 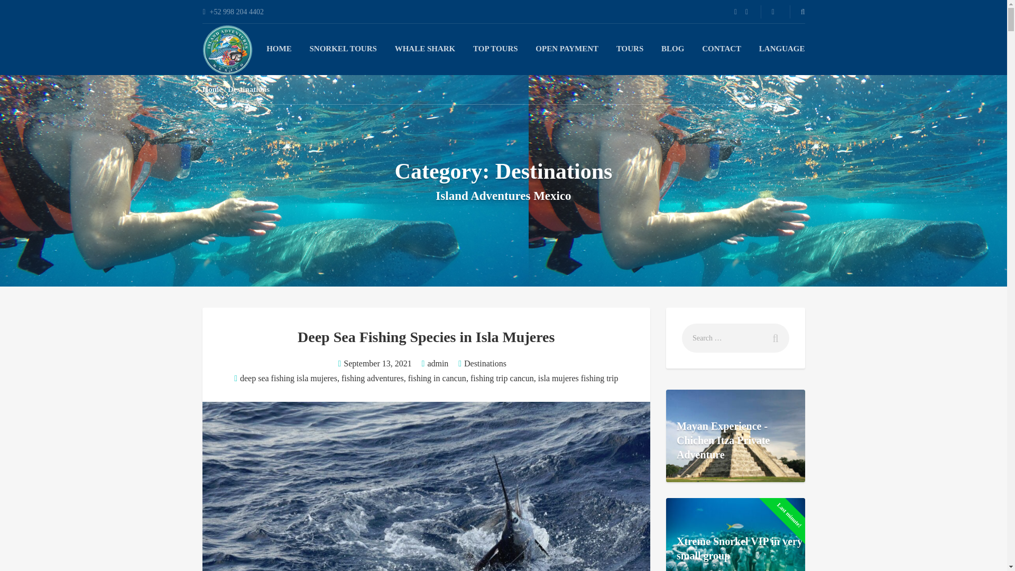 I want to click on CONTACT, so click(x=721, y=49).